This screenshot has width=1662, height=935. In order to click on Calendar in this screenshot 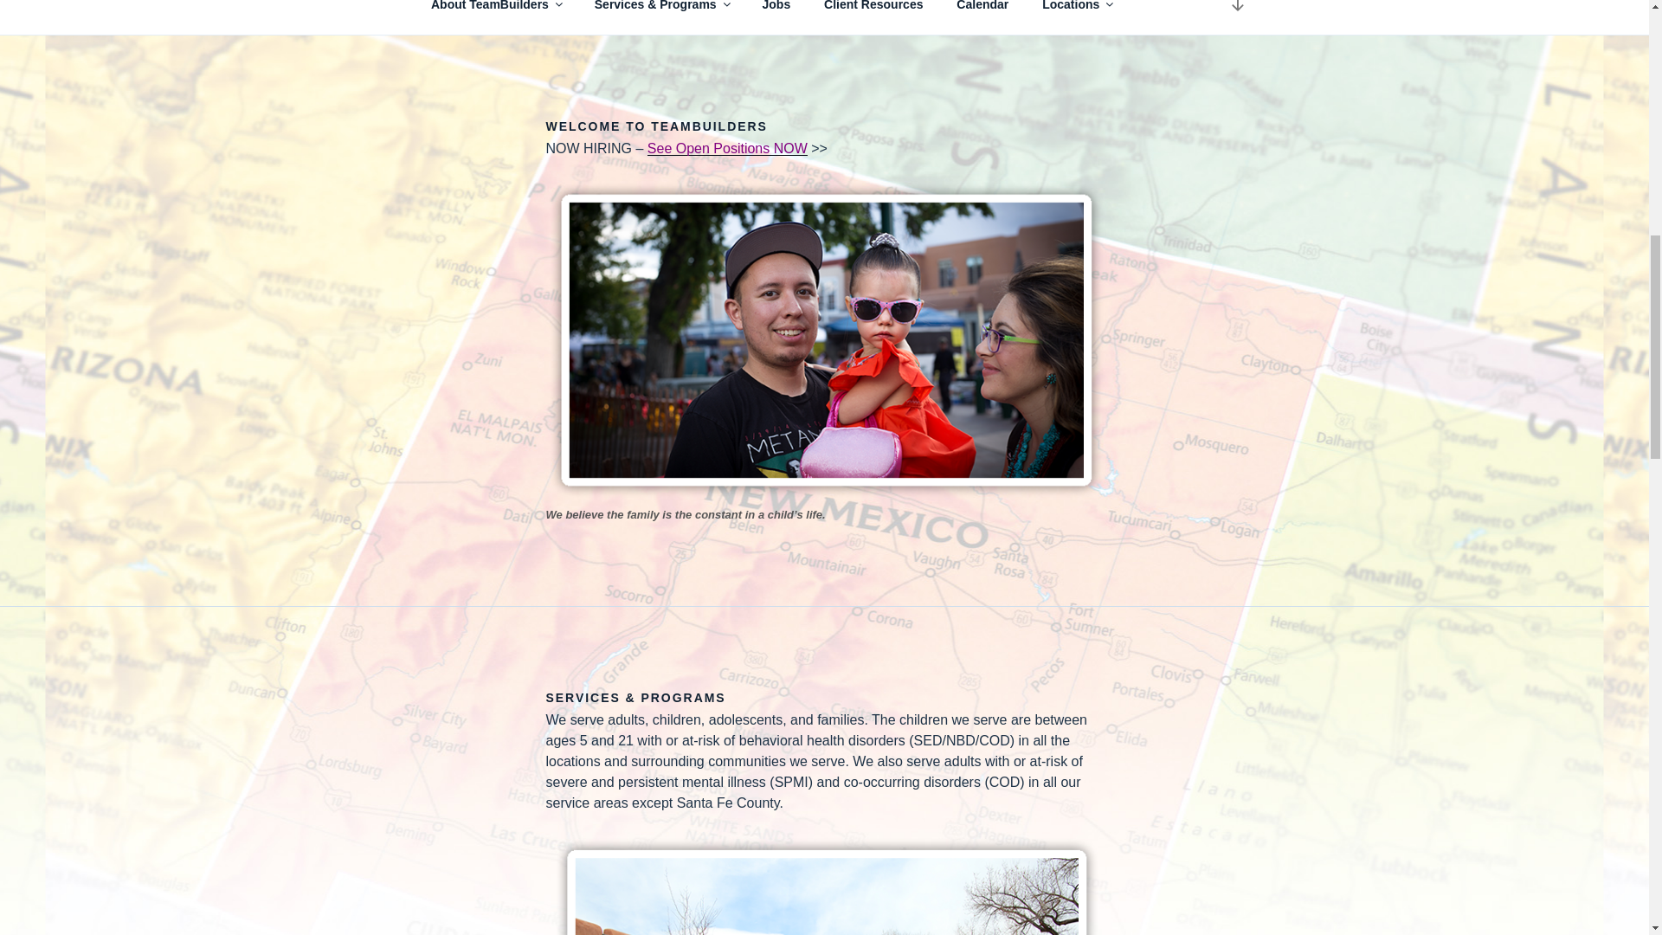, I will do `click(982, 12)`.